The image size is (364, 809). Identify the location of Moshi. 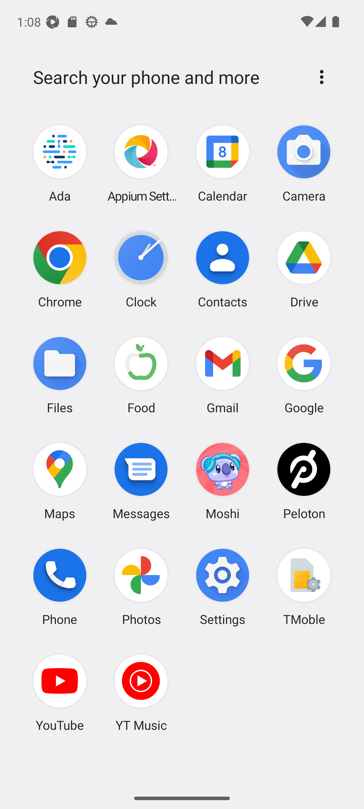
(222, 481).